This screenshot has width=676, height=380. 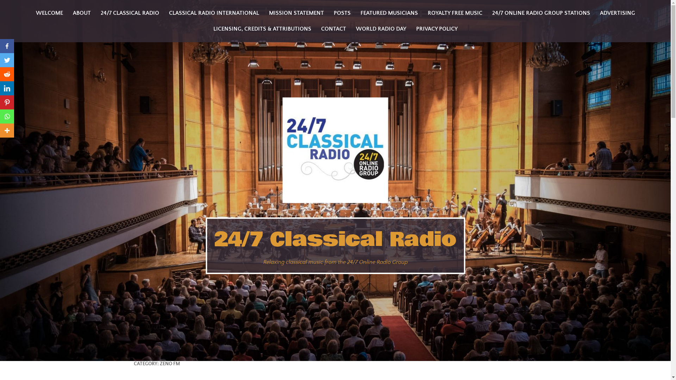 What do you see at coordinates (335, 240) in the screenshot?
I see `24/7 Classical Radio` at bounding box center [335, 240].